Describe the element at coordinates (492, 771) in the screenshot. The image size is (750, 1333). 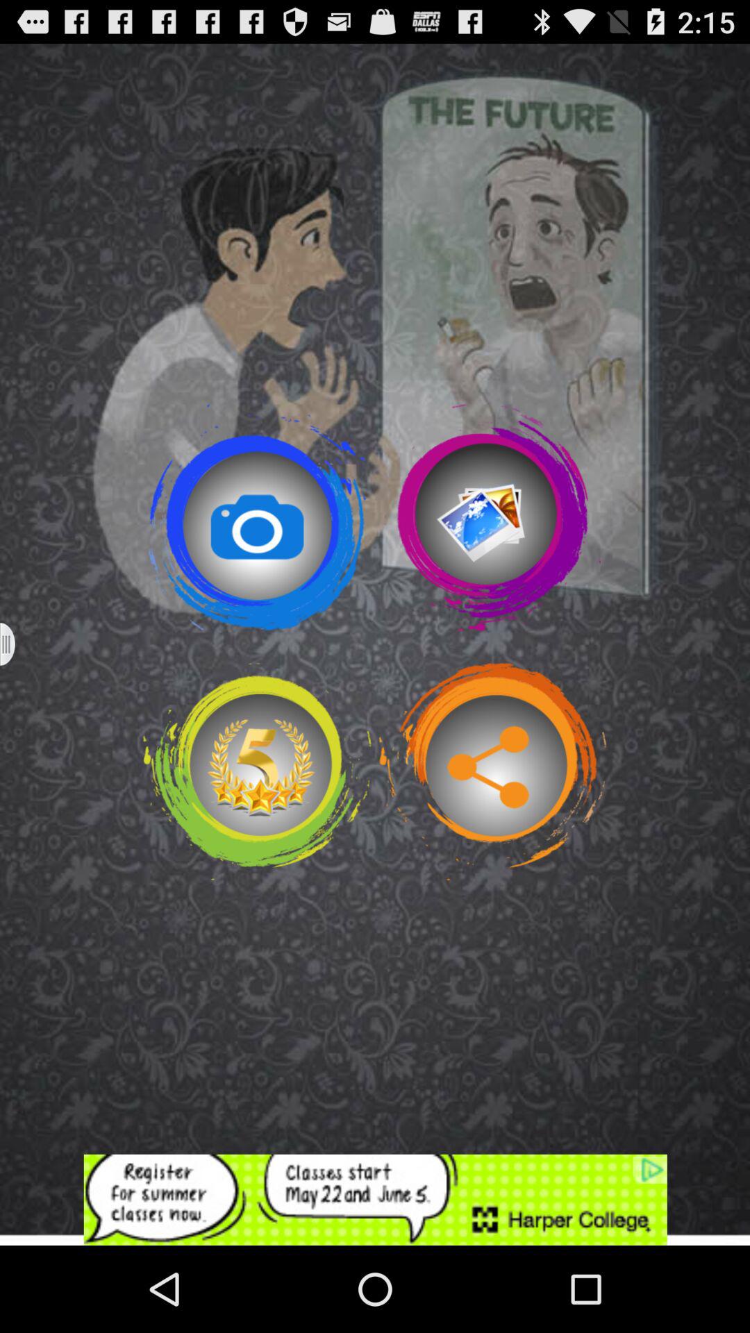
I see `share the image` at that location.